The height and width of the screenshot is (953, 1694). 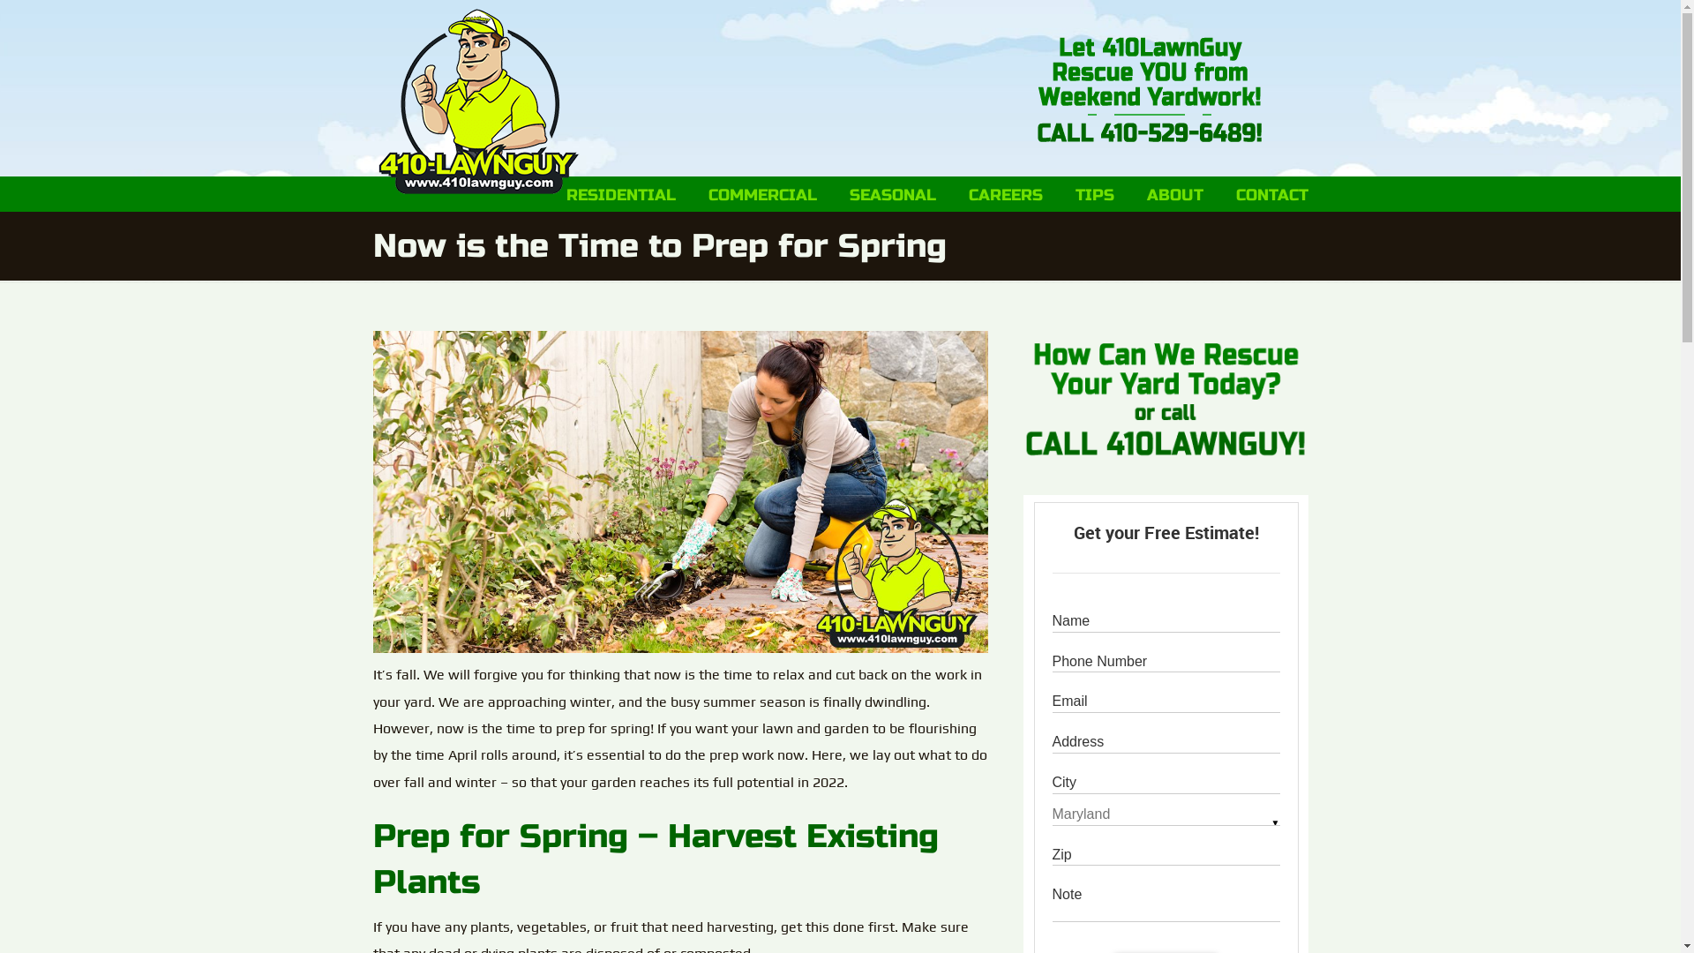 I want to click on TIPS, so click(x=1094, y=195).